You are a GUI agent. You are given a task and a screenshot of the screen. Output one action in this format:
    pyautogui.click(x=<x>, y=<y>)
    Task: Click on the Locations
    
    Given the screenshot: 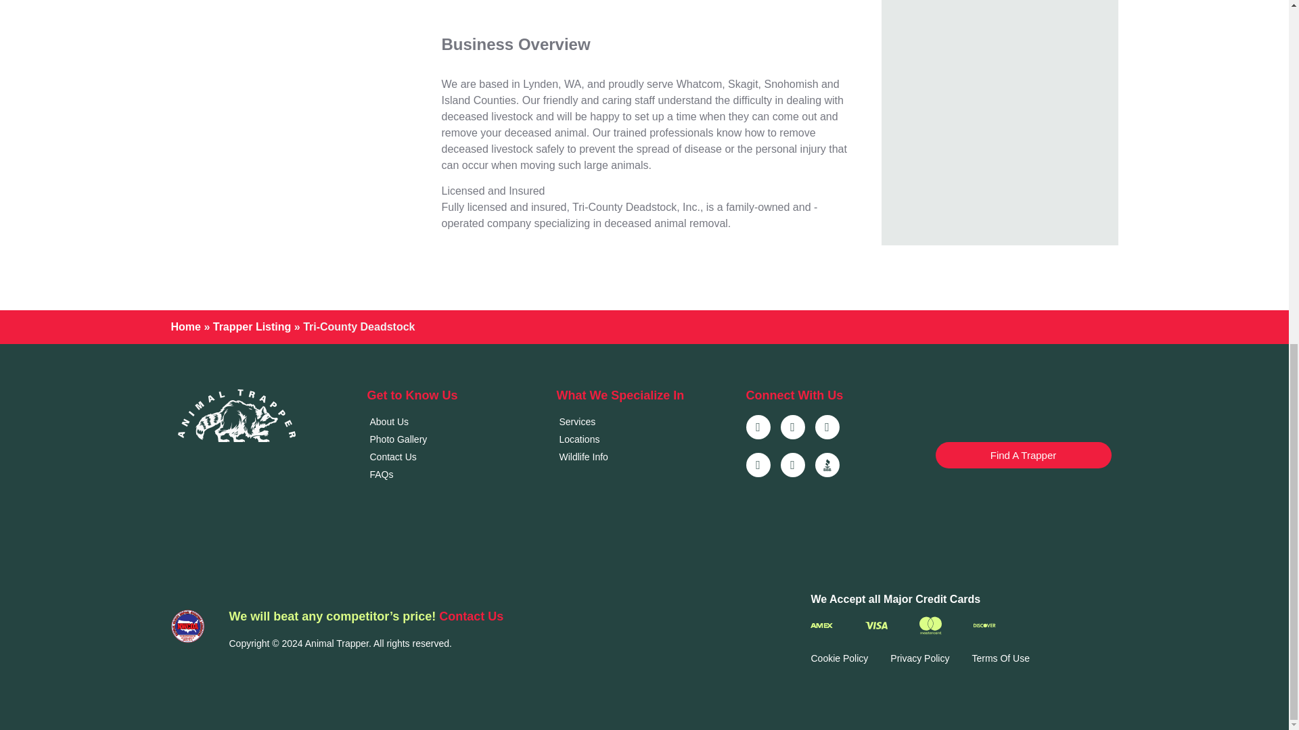 What is the action you would take?
    pyautogui.click(x=644, y=439)
    